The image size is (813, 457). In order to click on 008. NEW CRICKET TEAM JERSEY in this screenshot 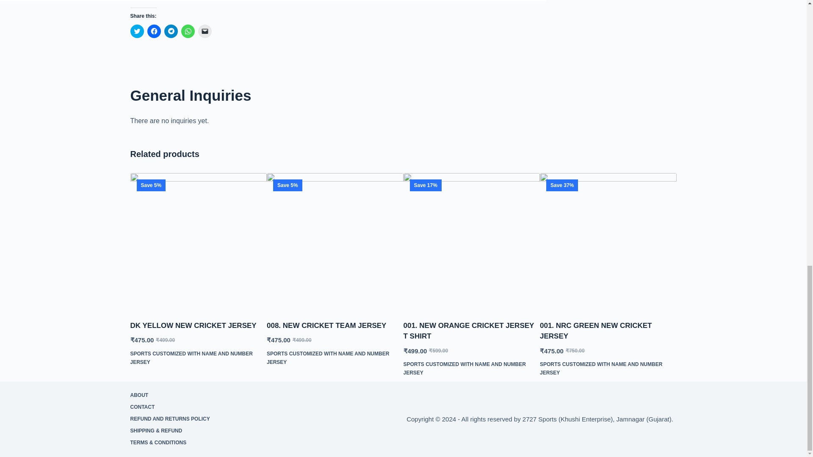, I will do `click(326, 325)`.